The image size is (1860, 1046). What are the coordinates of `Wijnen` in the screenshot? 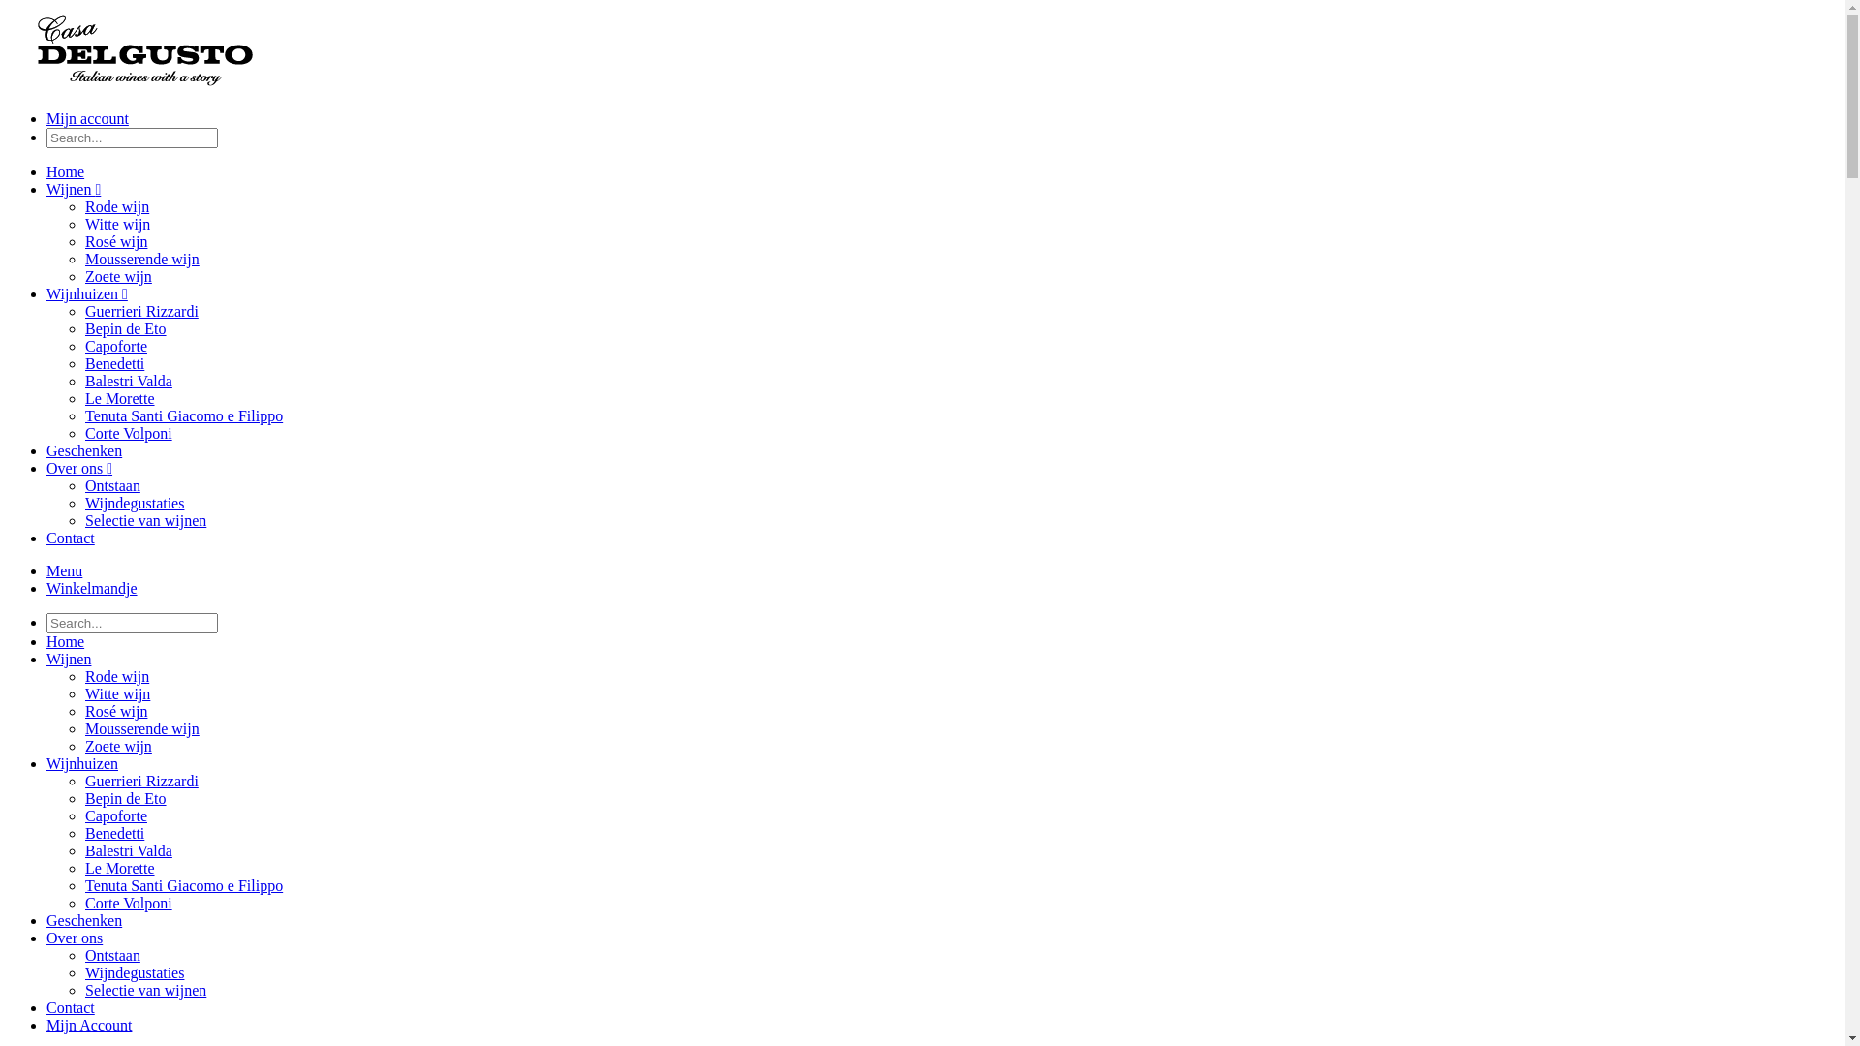 It's located at (69, 659).